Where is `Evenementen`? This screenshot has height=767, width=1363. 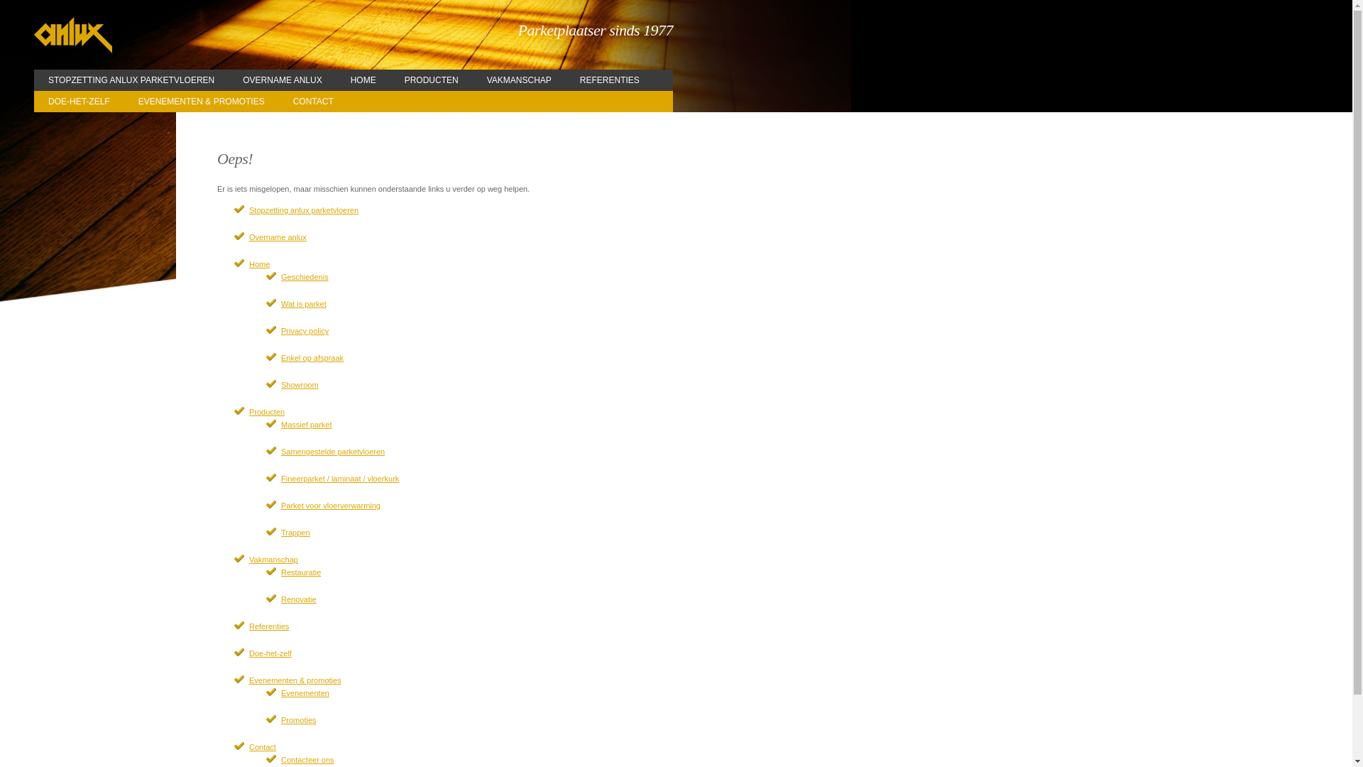
Evenementen is located at coordinates (305, 693).